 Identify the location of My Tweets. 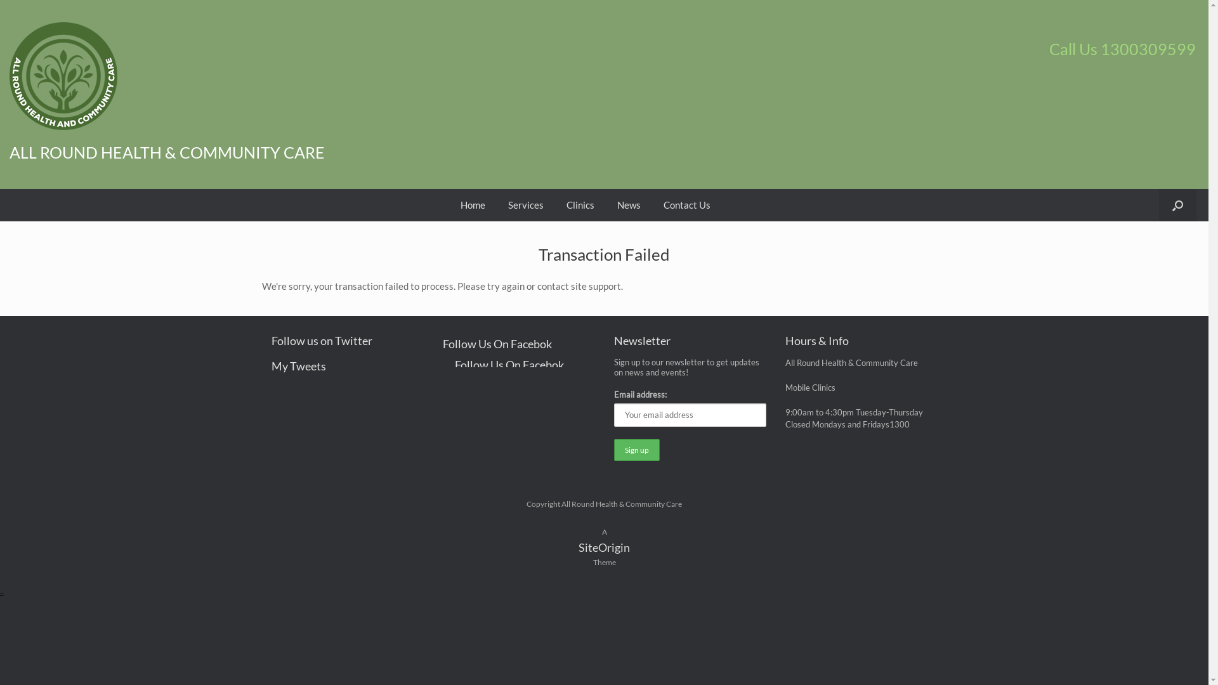
(348, 366).